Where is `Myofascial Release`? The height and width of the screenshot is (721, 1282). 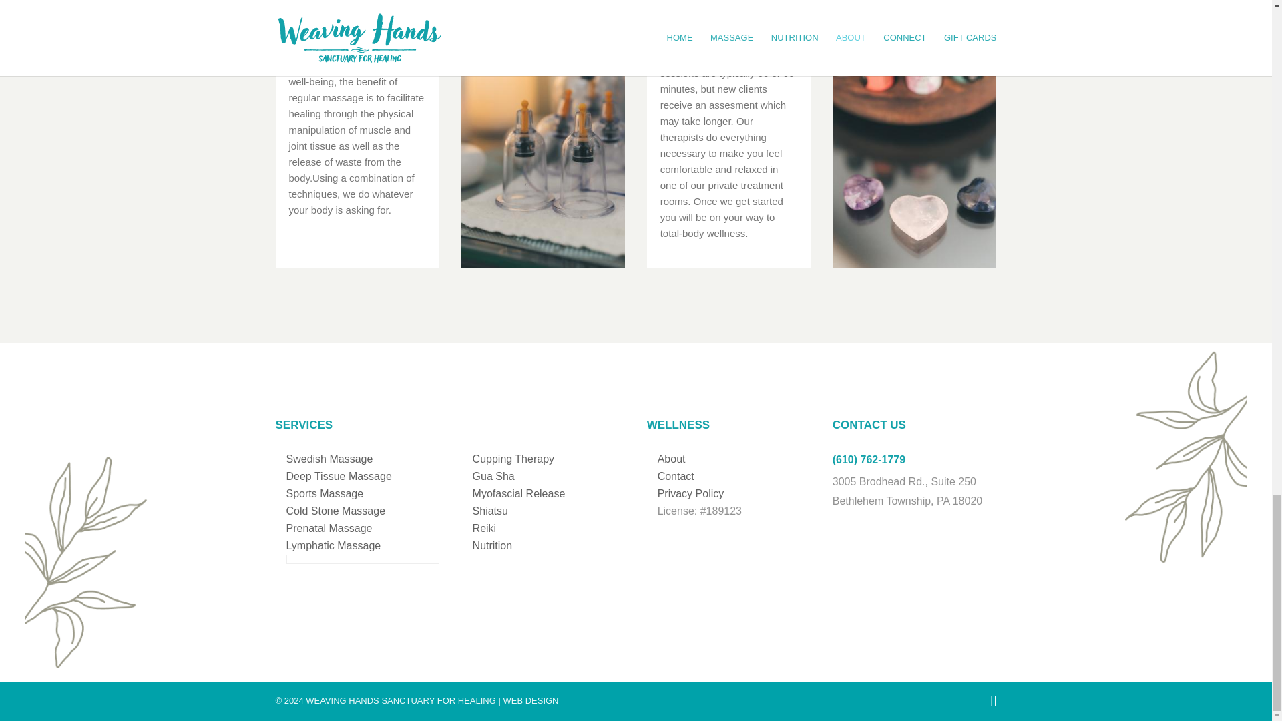 Myofascial Release is located at coordinates (519, 494).